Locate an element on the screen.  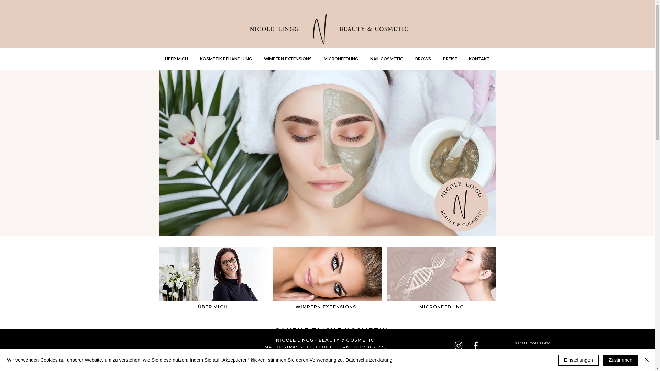
NAIL COSMETIC is located at coordinates (387, 59).